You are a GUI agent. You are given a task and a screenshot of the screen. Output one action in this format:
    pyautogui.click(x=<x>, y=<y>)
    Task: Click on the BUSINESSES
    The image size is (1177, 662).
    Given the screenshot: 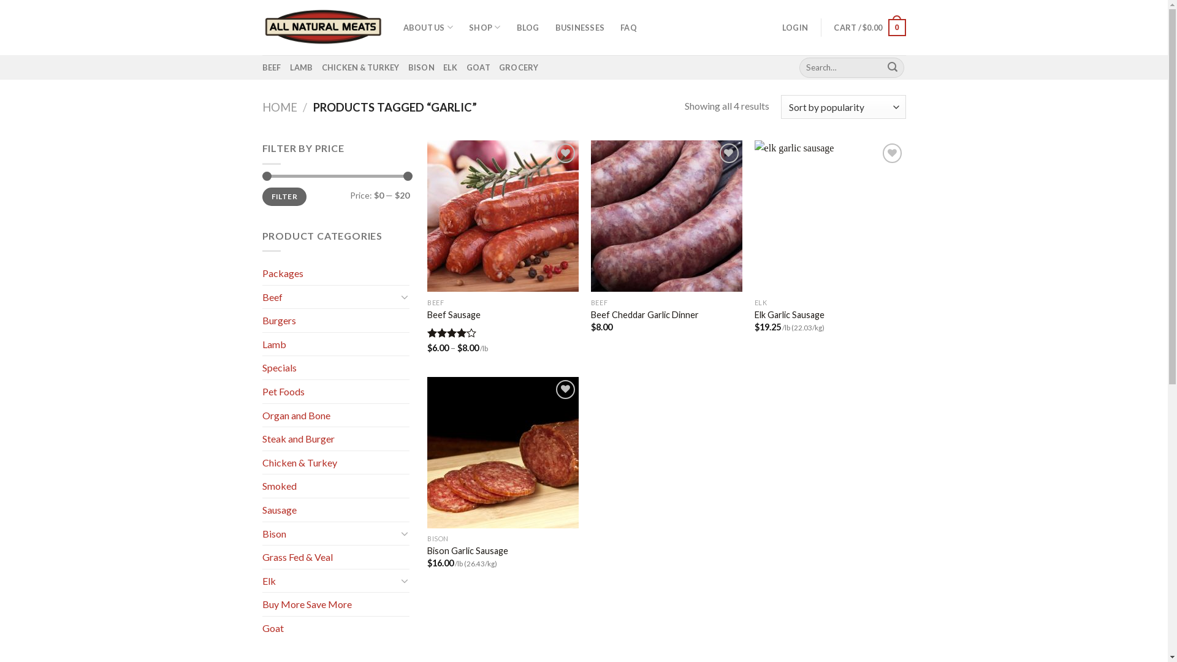 What is the action you would take?
    pyautogui.click(x=580, y=28)
    